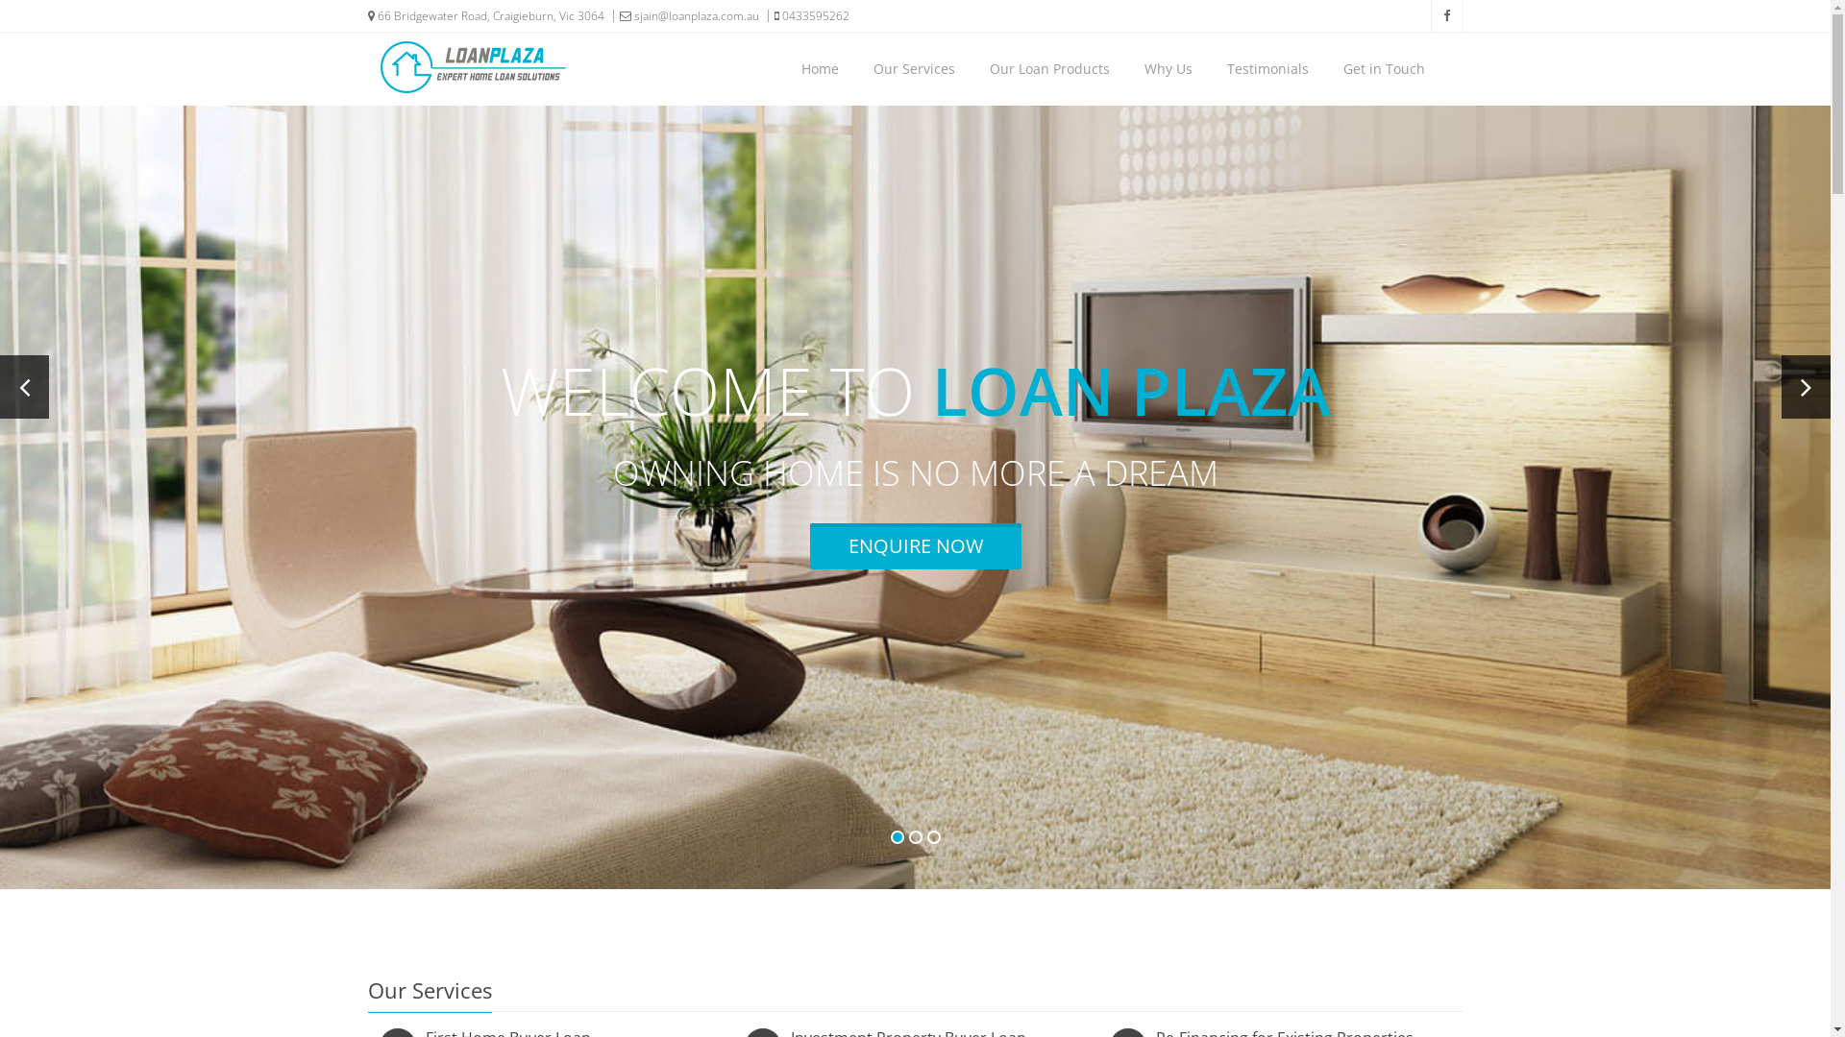 Image resolution: width=1845 pixels, height=1037 pixels. What do you see at coordinates (1384, 69) in the screenshot?
I see `Get in Touch` at bounding box center [1384, 69].